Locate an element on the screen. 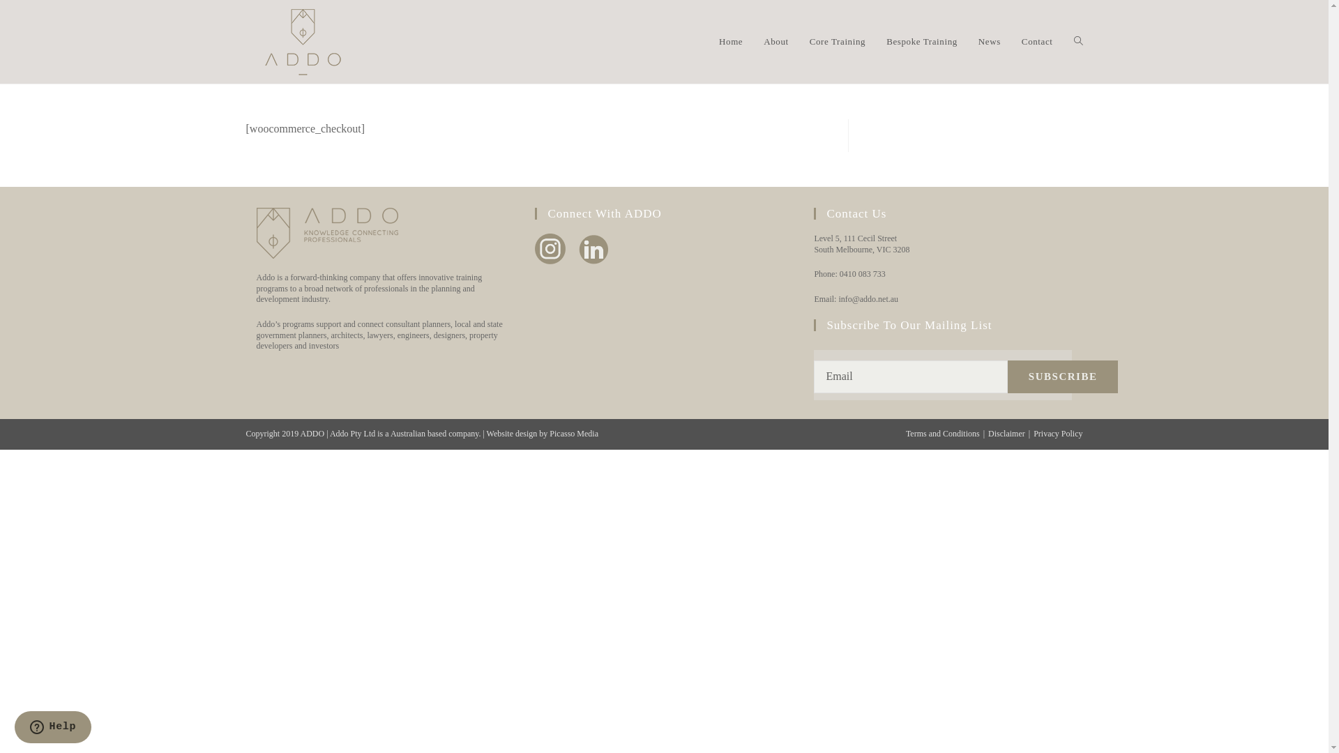  Privacy Policy is located at coordinates (1058, 434).